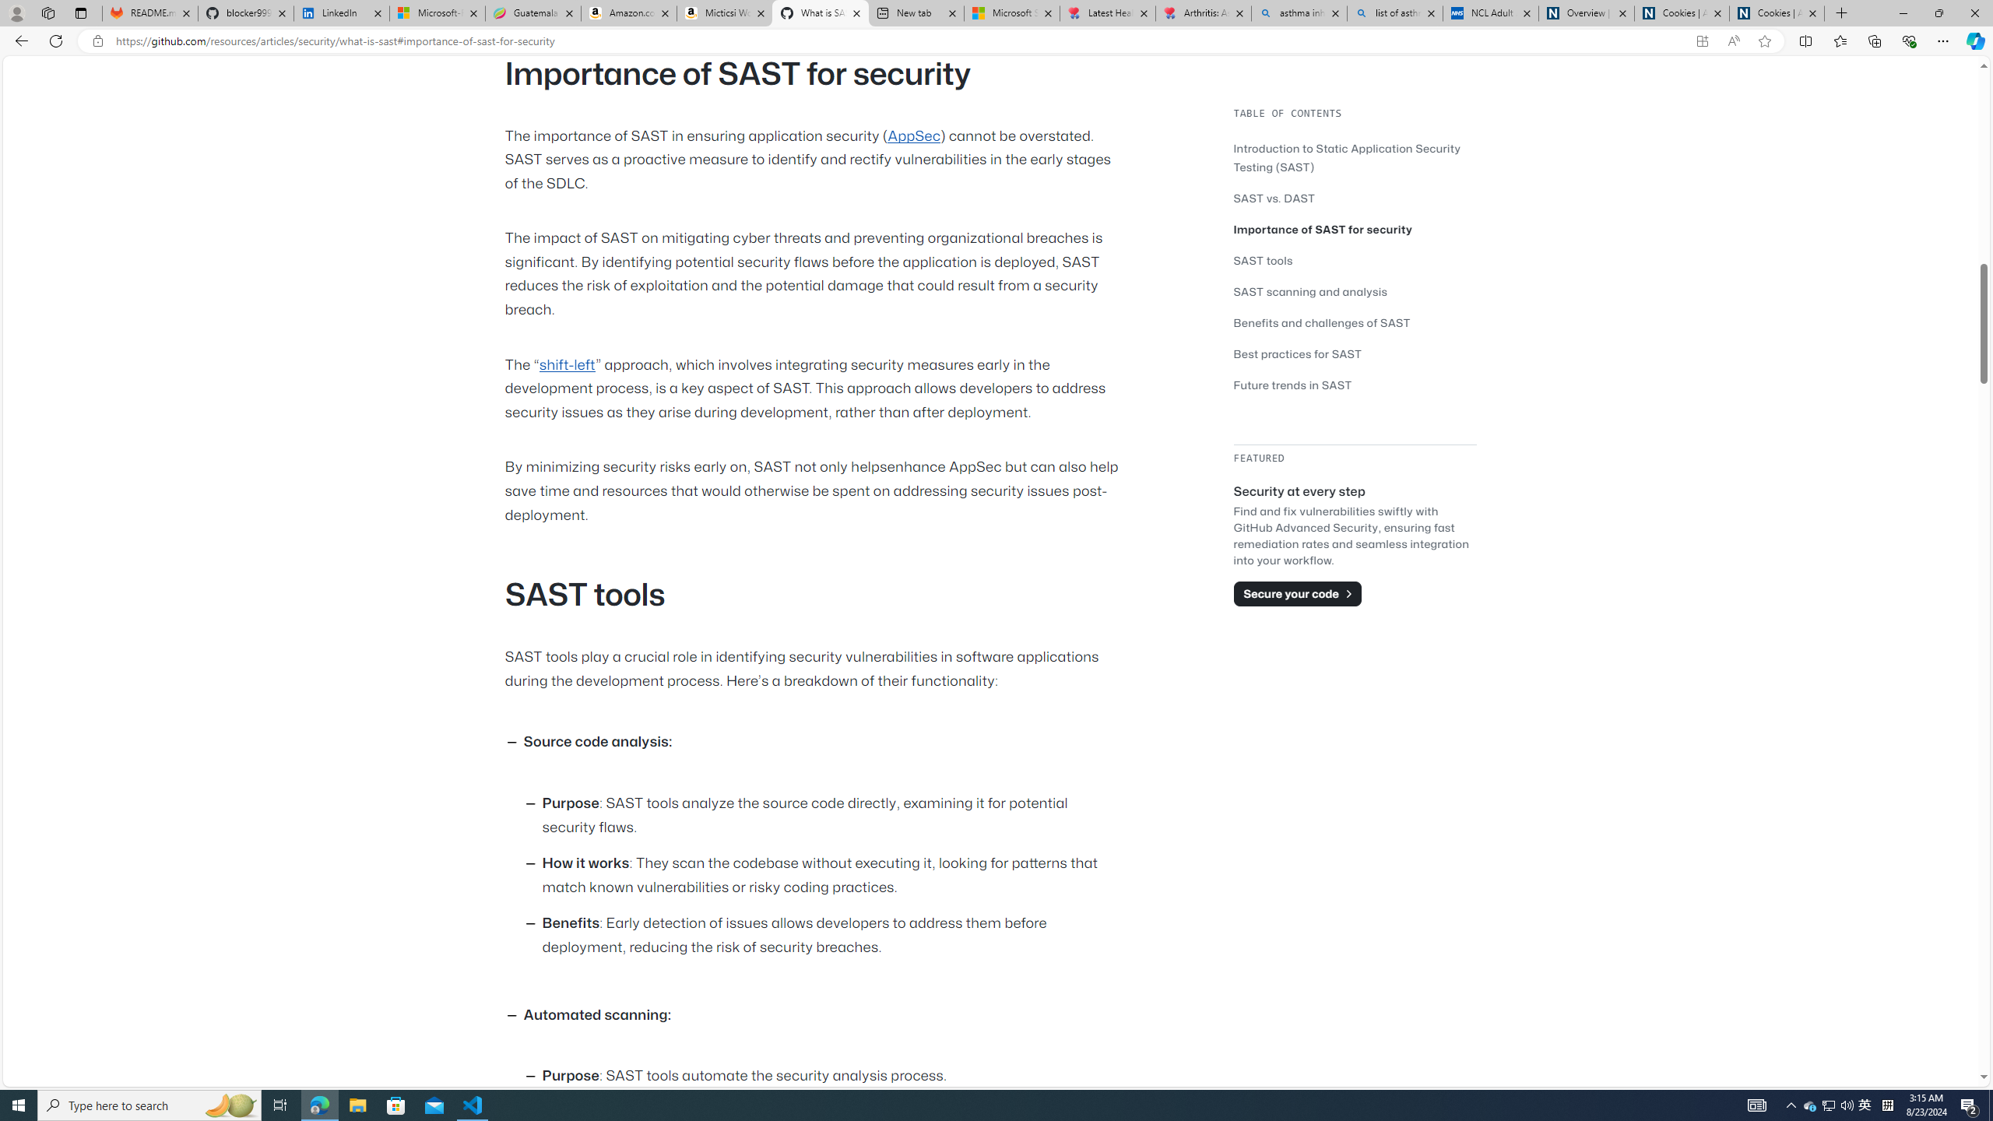  Describe the element at coordinates (1299, 353) in the screenshot. I see `Best practices for SAST` at that location.